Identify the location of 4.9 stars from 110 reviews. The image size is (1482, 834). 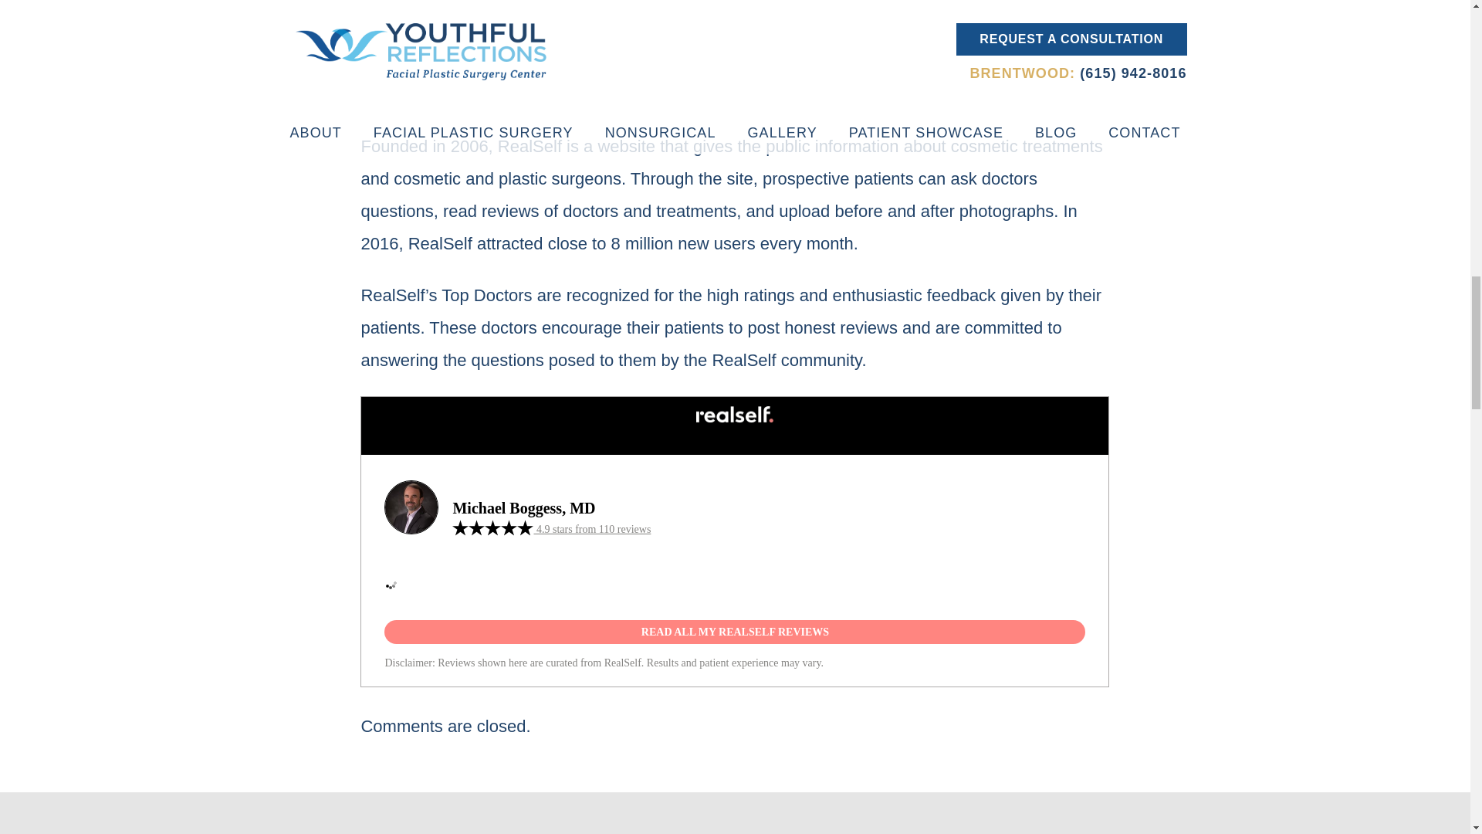
(551, 530).